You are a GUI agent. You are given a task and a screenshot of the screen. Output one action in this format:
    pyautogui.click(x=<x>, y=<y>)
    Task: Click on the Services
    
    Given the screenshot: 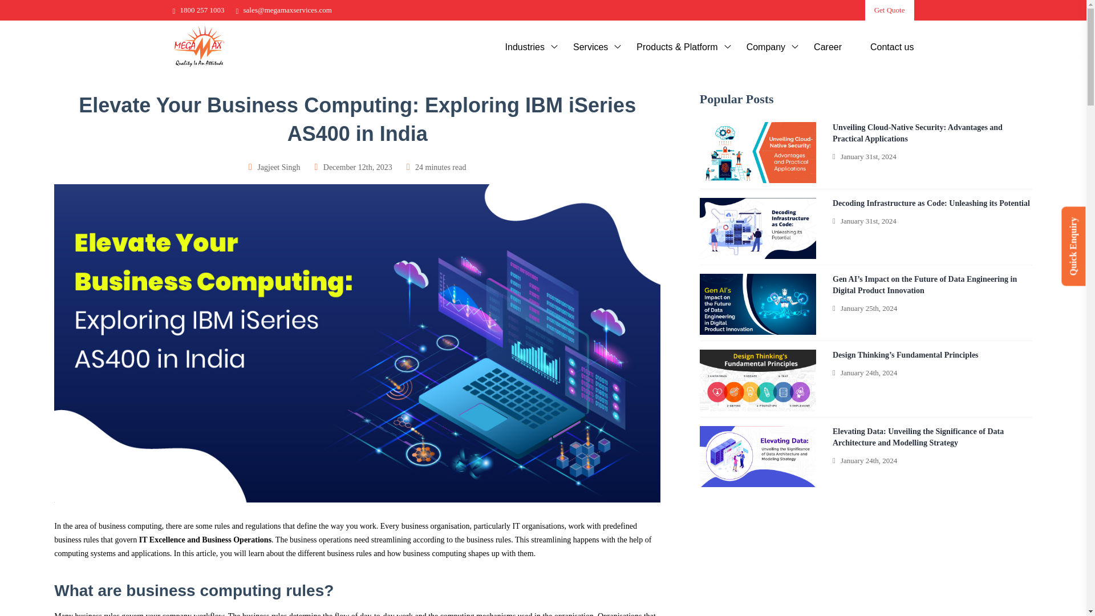 What is the action you would take?
    pyautogui.click(x=591, y=46)
    